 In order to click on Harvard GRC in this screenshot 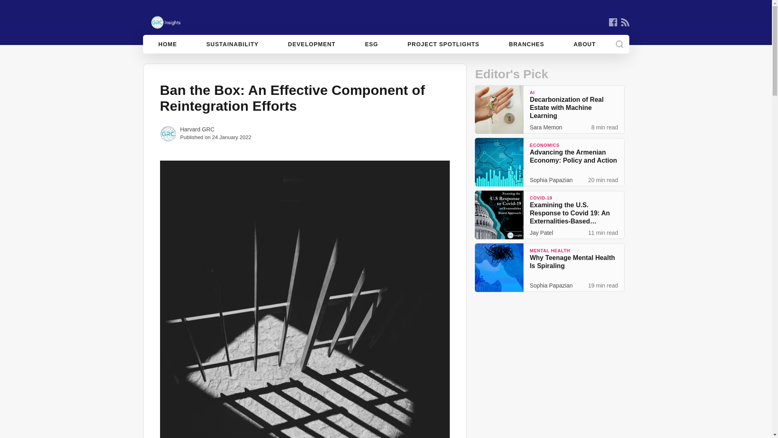, I will do `click(195, 133)`.